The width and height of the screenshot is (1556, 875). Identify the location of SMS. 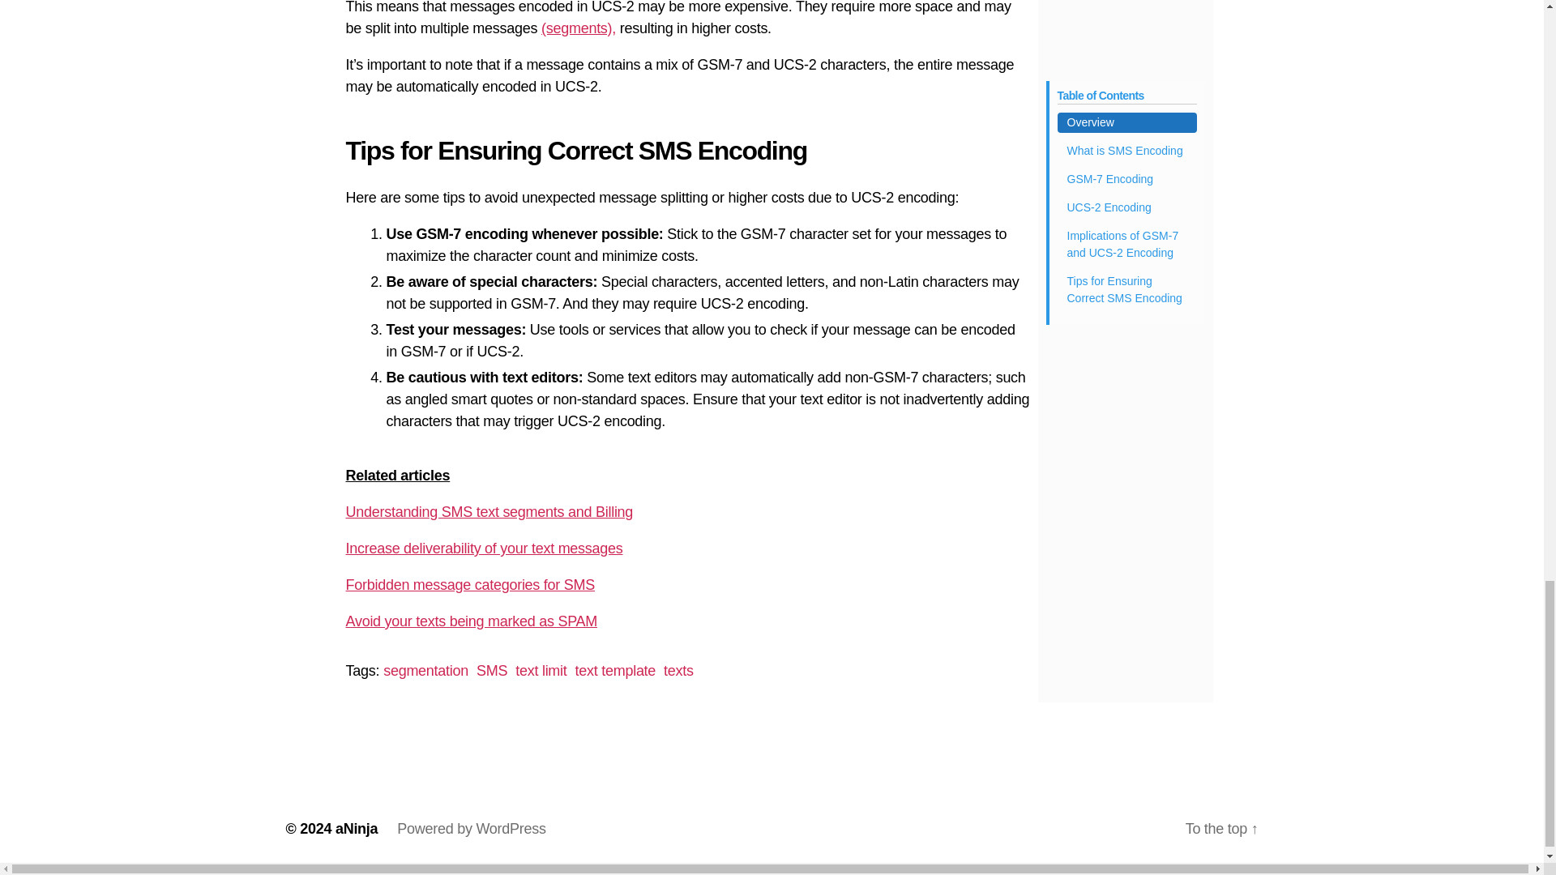
(491, 671).